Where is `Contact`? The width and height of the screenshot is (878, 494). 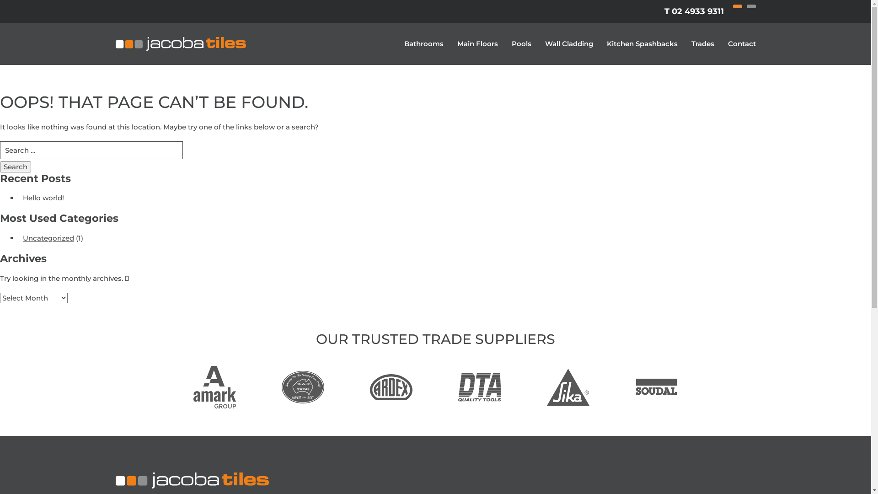
Contact is located at coordinates (742, 44).